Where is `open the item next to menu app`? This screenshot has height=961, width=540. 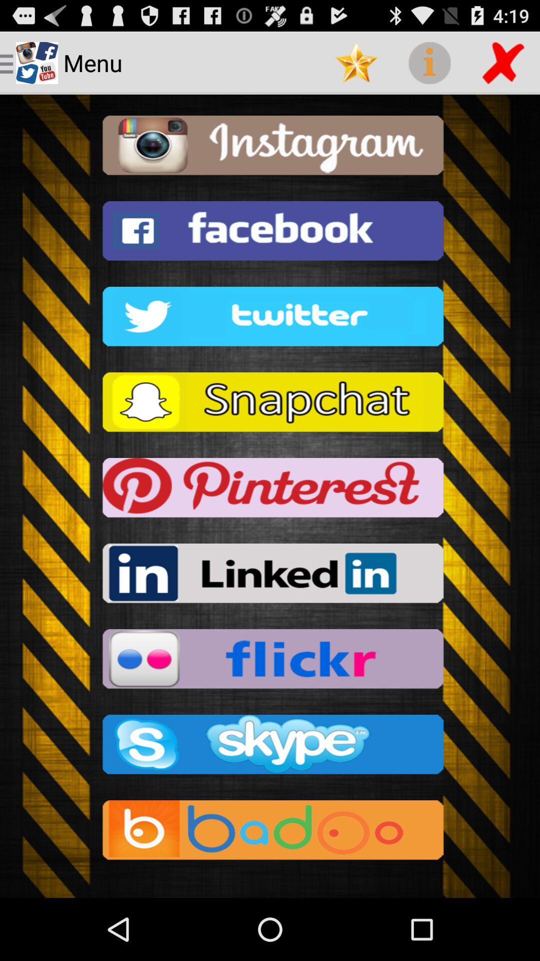
open the item next to menu app is located at coordinates (356, 63).